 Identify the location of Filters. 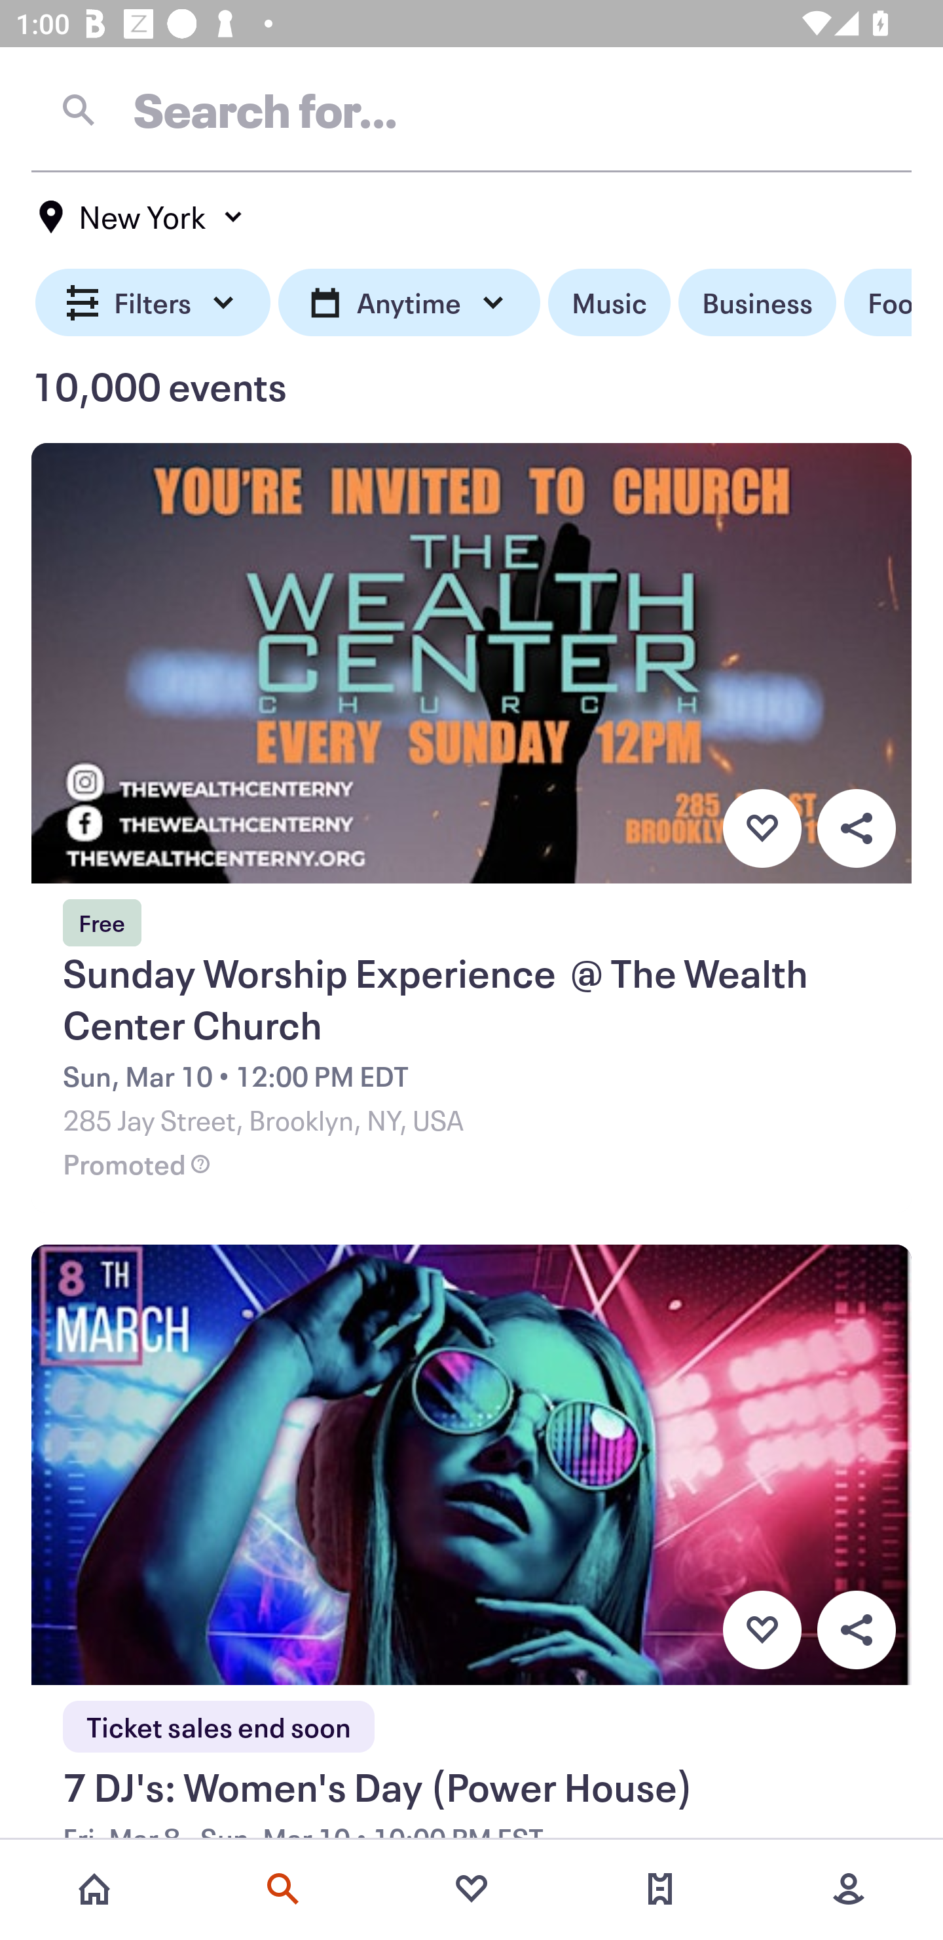
(153, 303).